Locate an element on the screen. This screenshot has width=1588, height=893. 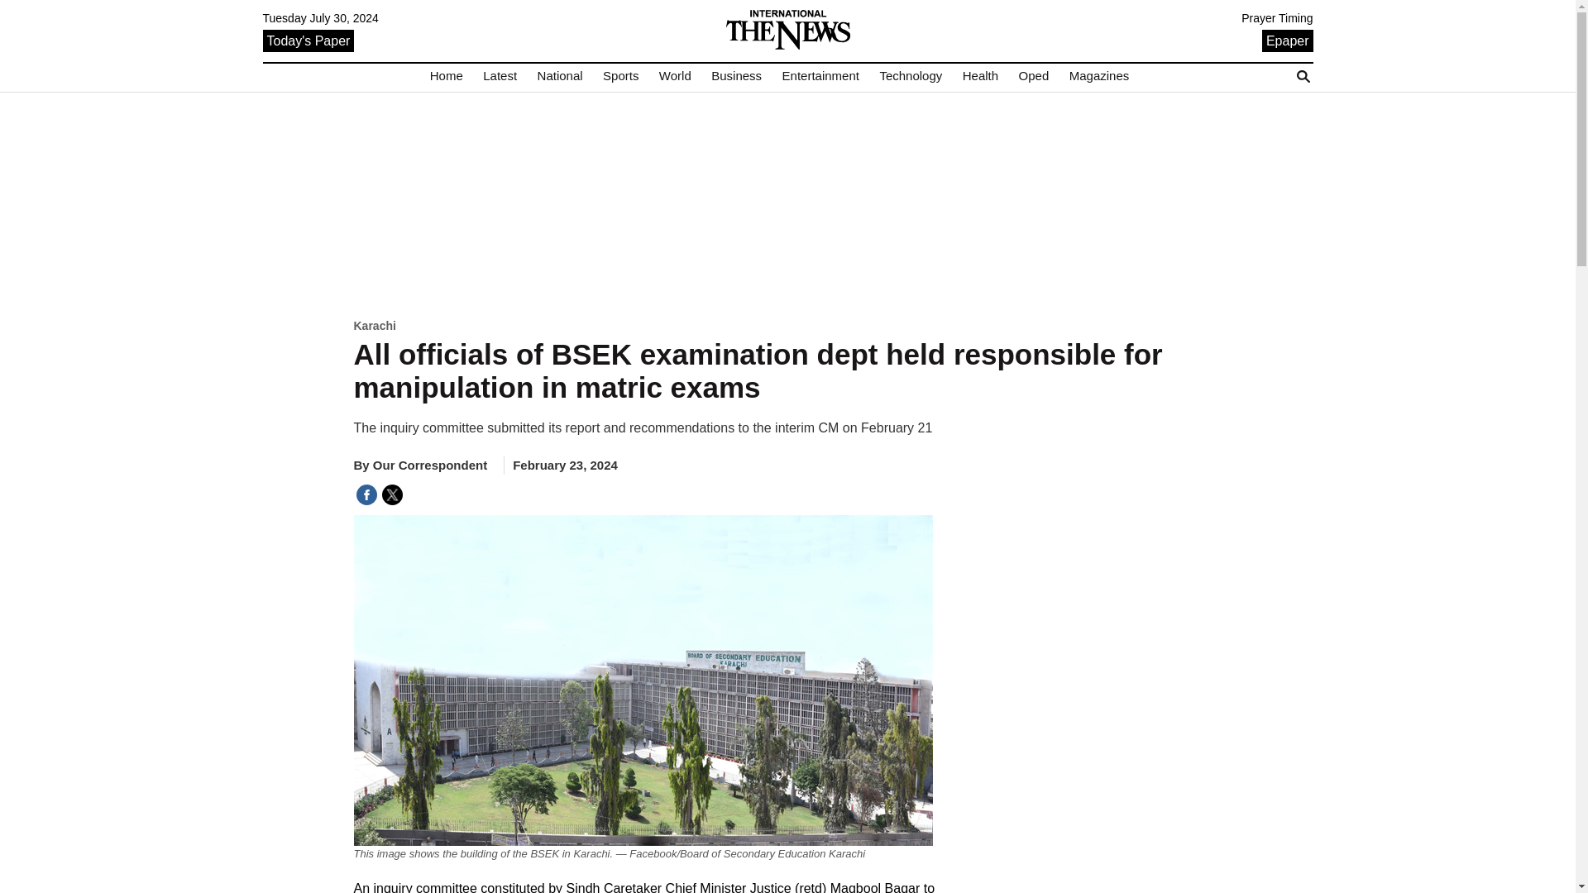
Sports is located at coordinates (620, 76).